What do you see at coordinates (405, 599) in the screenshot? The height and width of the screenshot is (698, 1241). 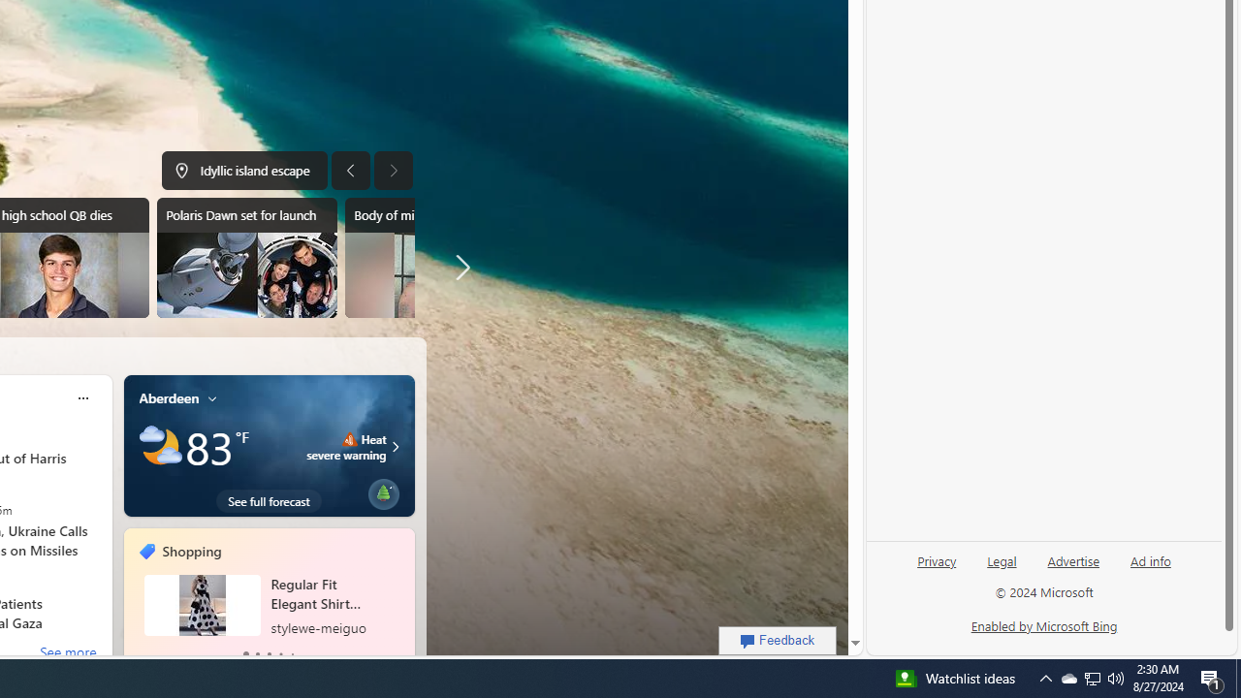 I see `next` at bounding box center [405, 599].